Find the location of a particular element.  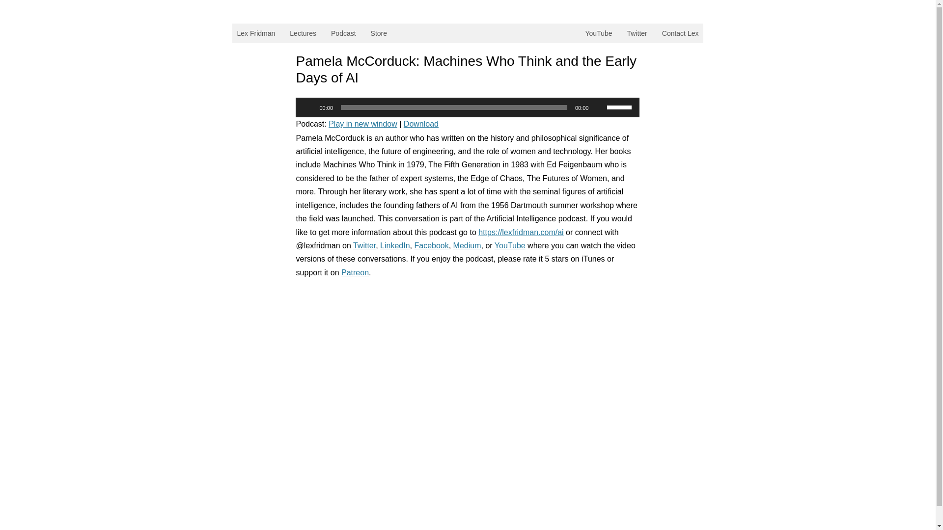

Twitter is located at coordinates (364, 245).